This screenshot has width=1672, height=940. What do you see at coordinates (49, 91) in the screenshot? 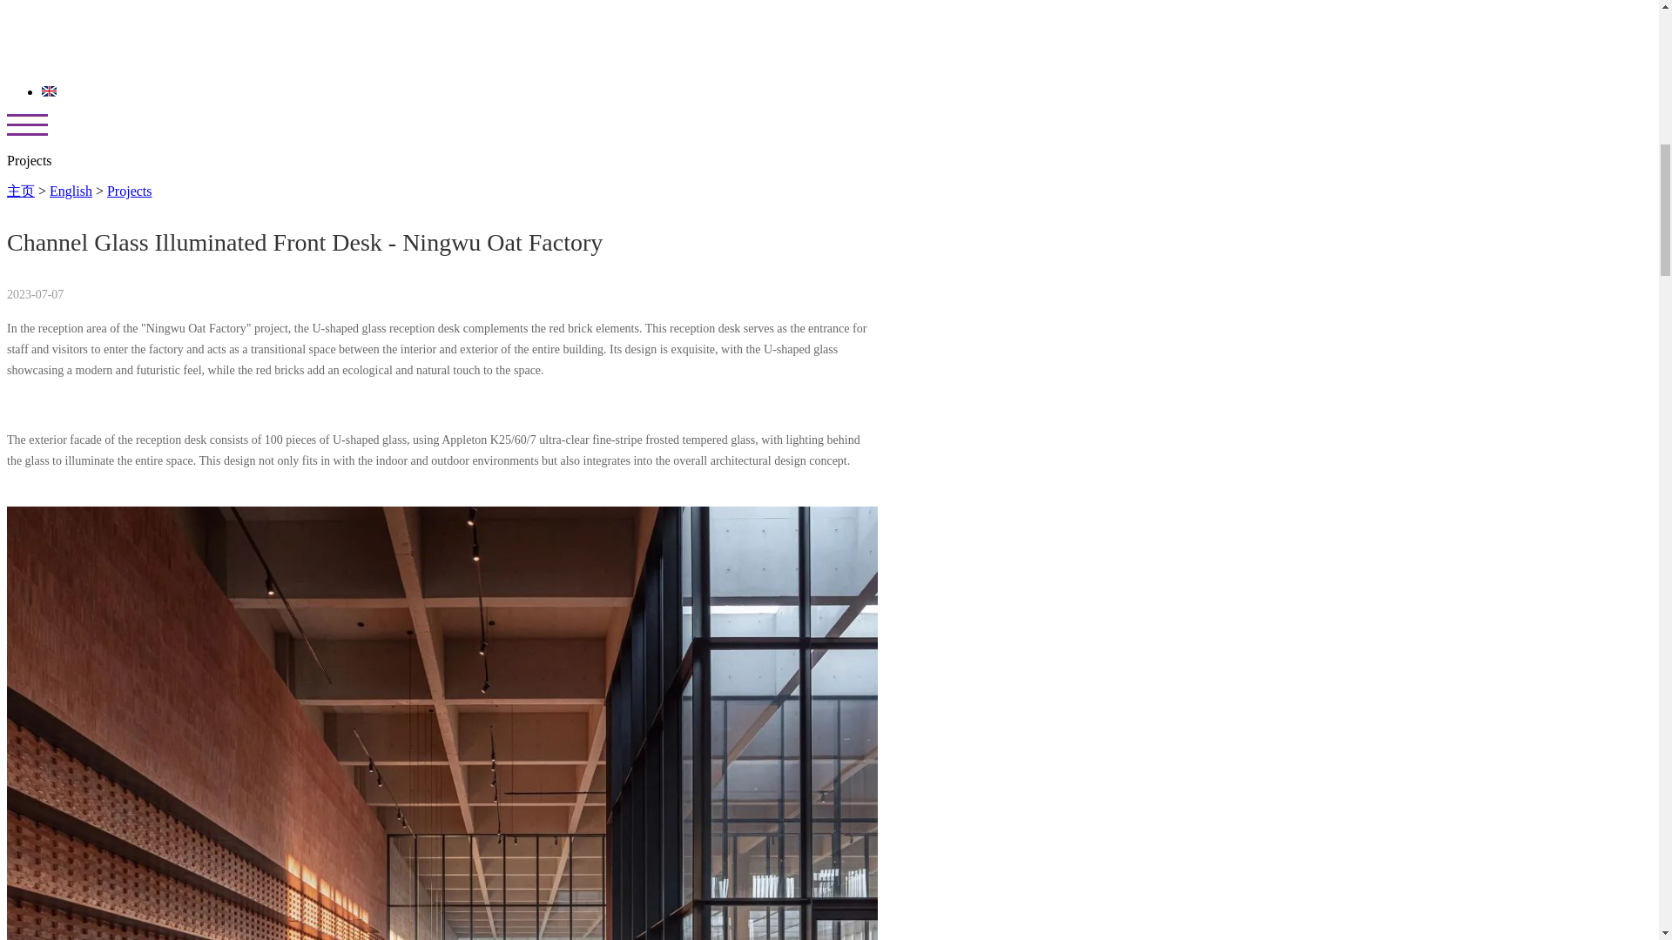
I see `English` at bounding box center [49, 91].